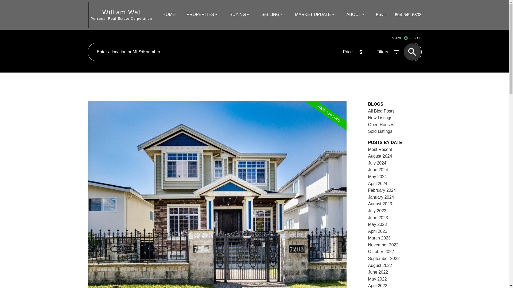 The height and width of the screenshot is (288, 513). What do you see at coordinates (381, 15) in the screenshot?
I see `Email` at bounding box center [381, 15].